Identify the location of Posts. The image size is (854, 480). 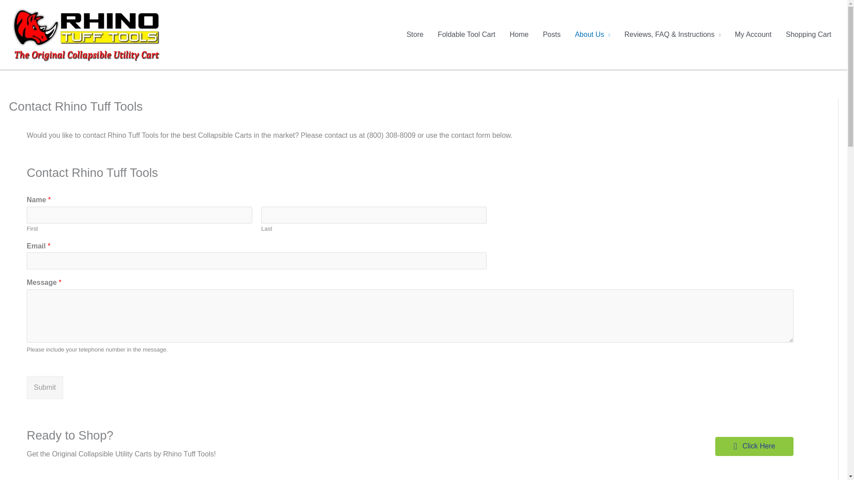
(552, 35).